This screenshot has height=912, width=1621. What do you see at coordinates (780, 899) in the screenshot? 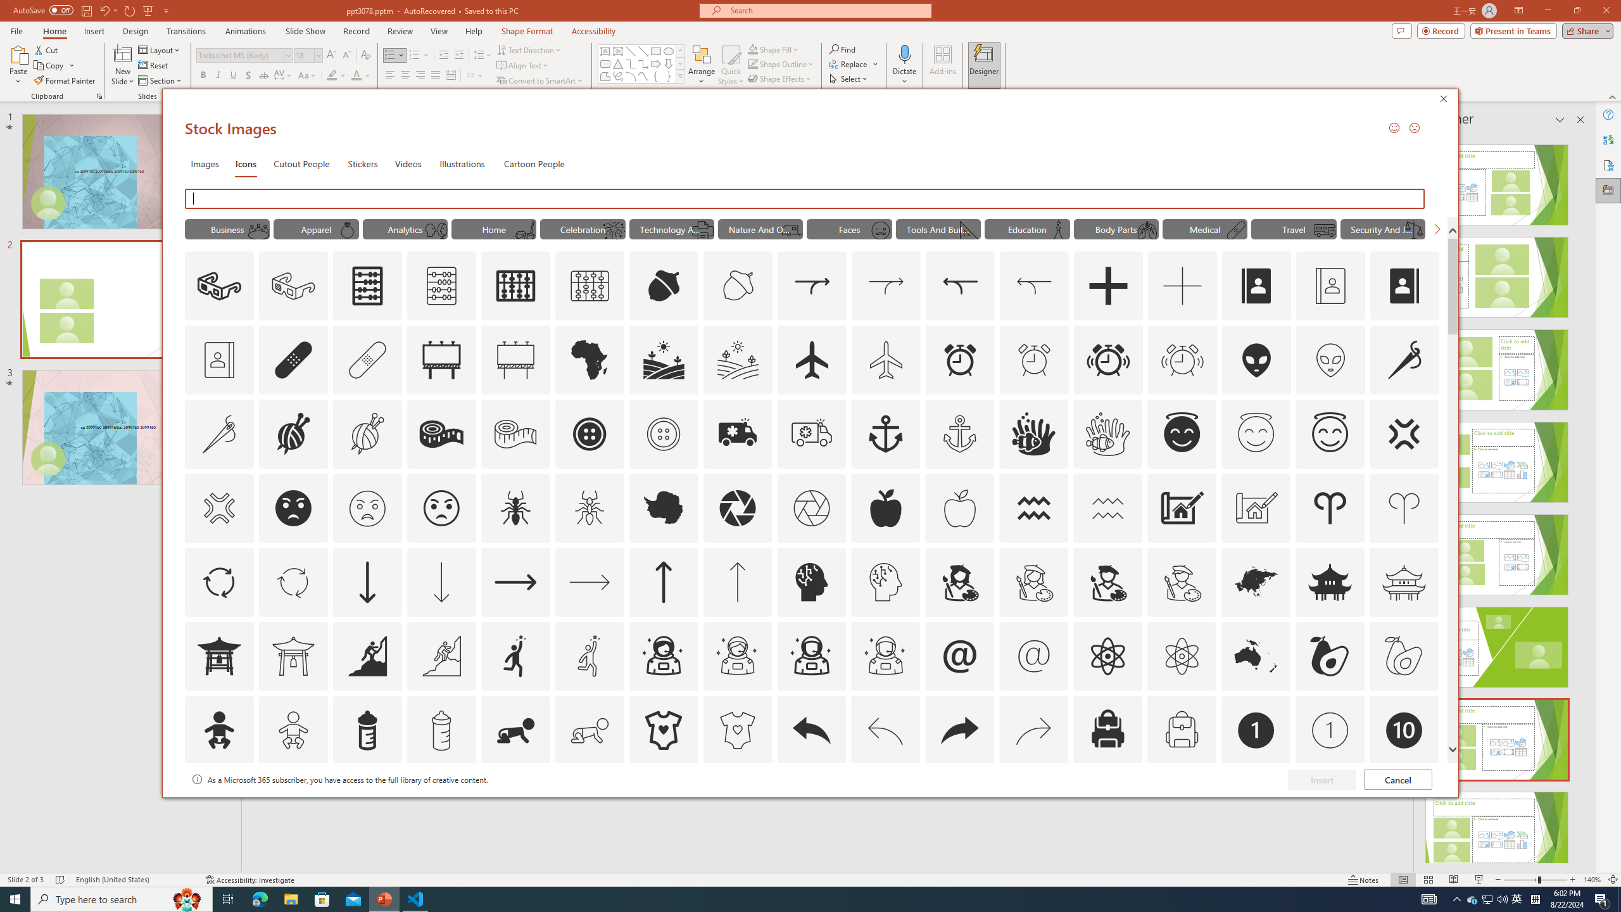
I see `Running applications` at bounding box center [780, 899].